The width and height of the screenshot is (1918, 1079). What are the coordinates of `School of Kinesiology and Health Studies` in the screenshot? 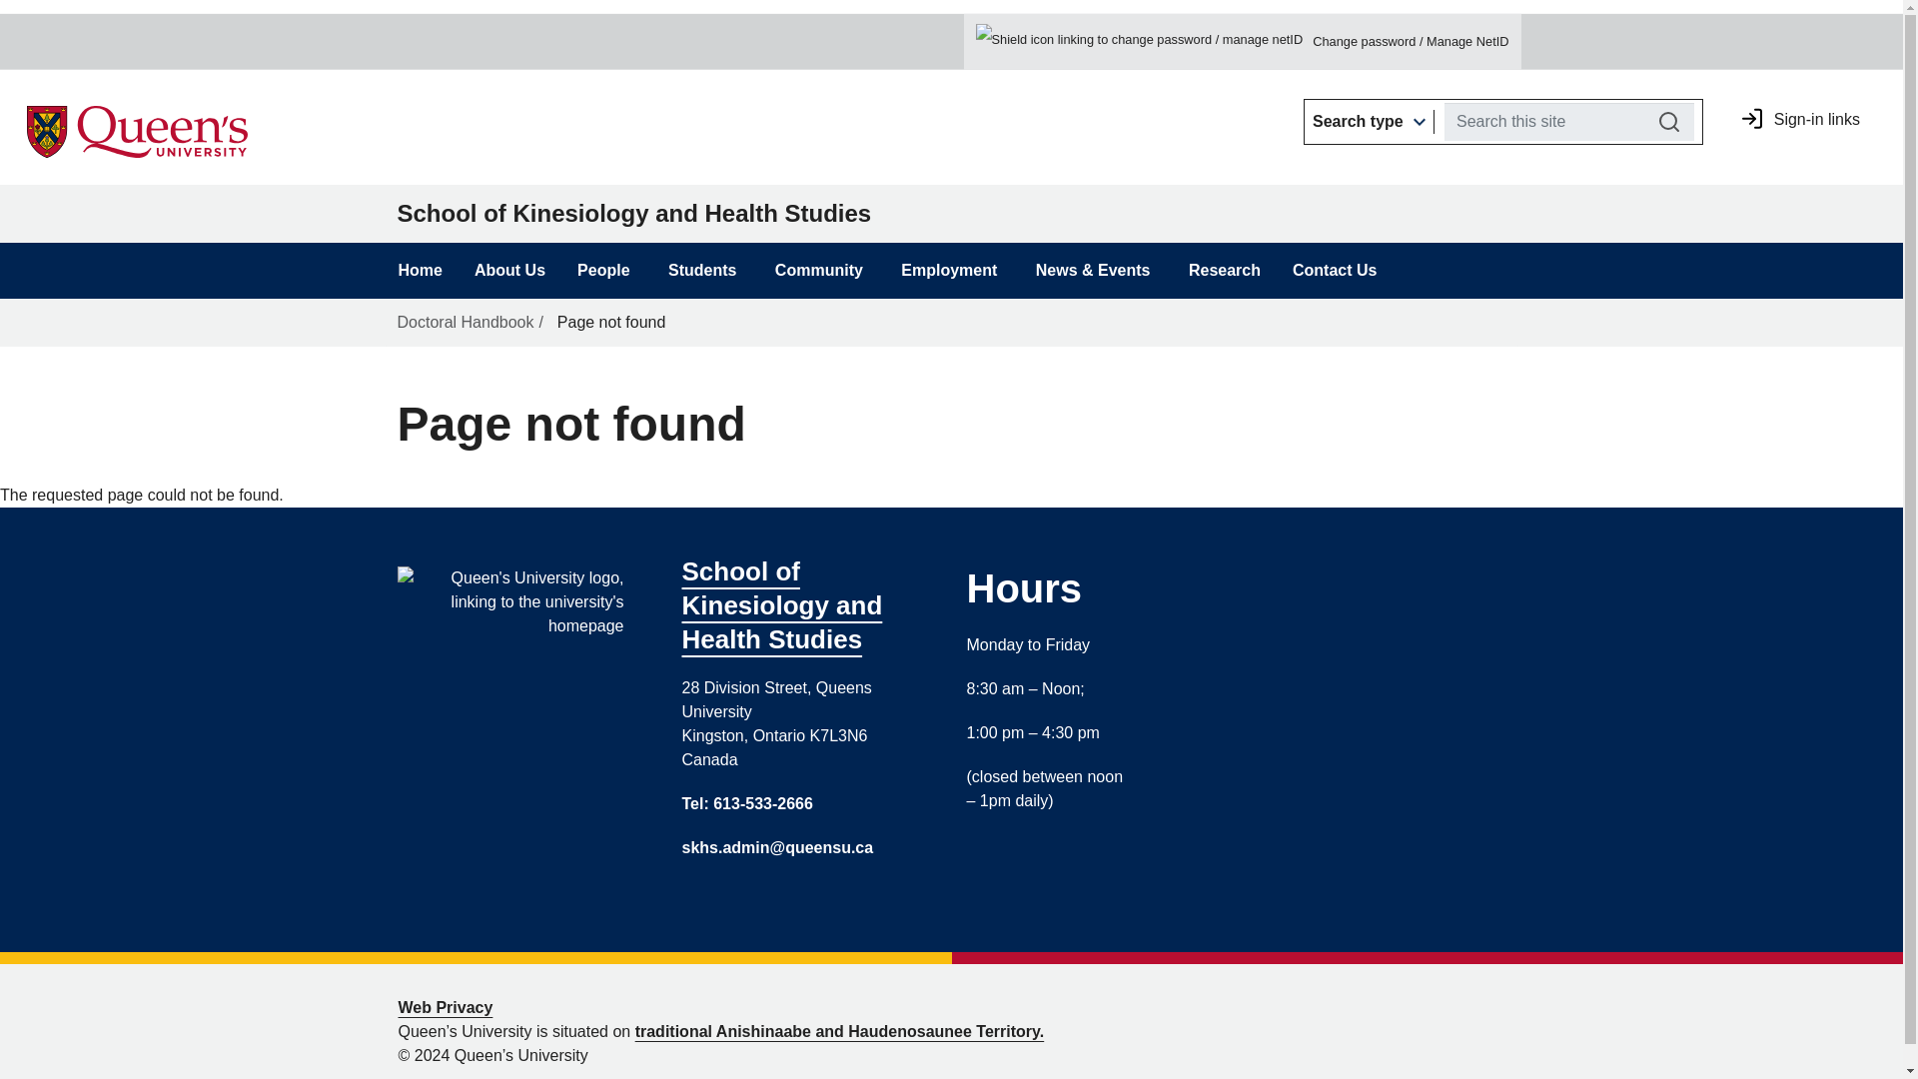 It's located at (378, 24).